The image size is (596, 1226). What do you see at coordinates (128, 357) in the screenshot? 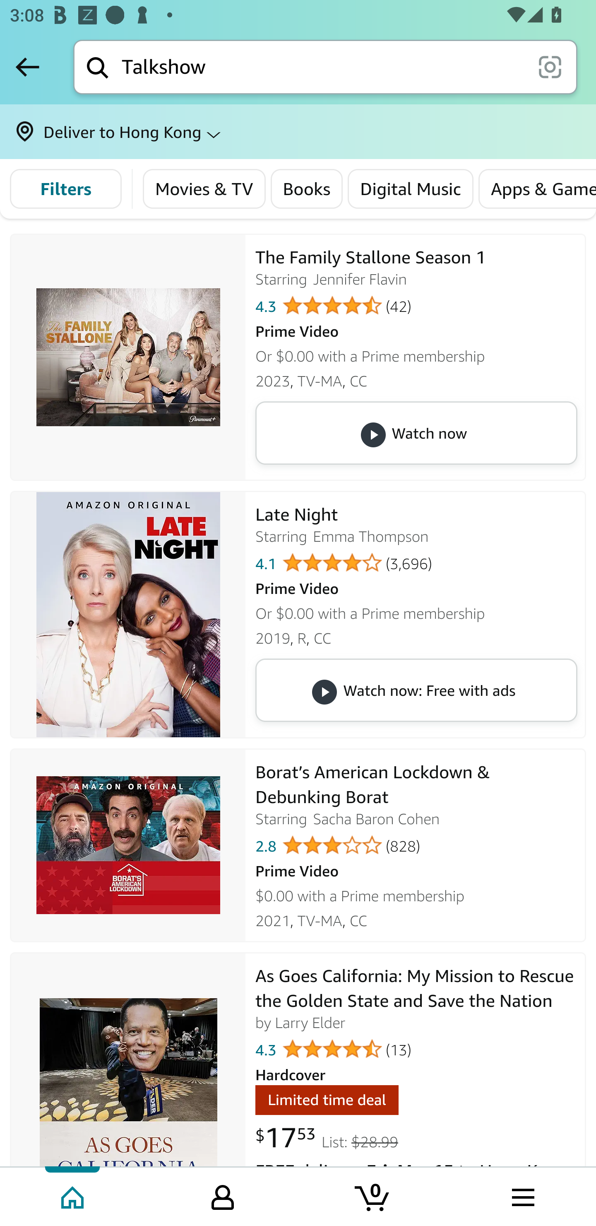
I see `The Family Stallone Season 1` at bounding box center [128, 357].